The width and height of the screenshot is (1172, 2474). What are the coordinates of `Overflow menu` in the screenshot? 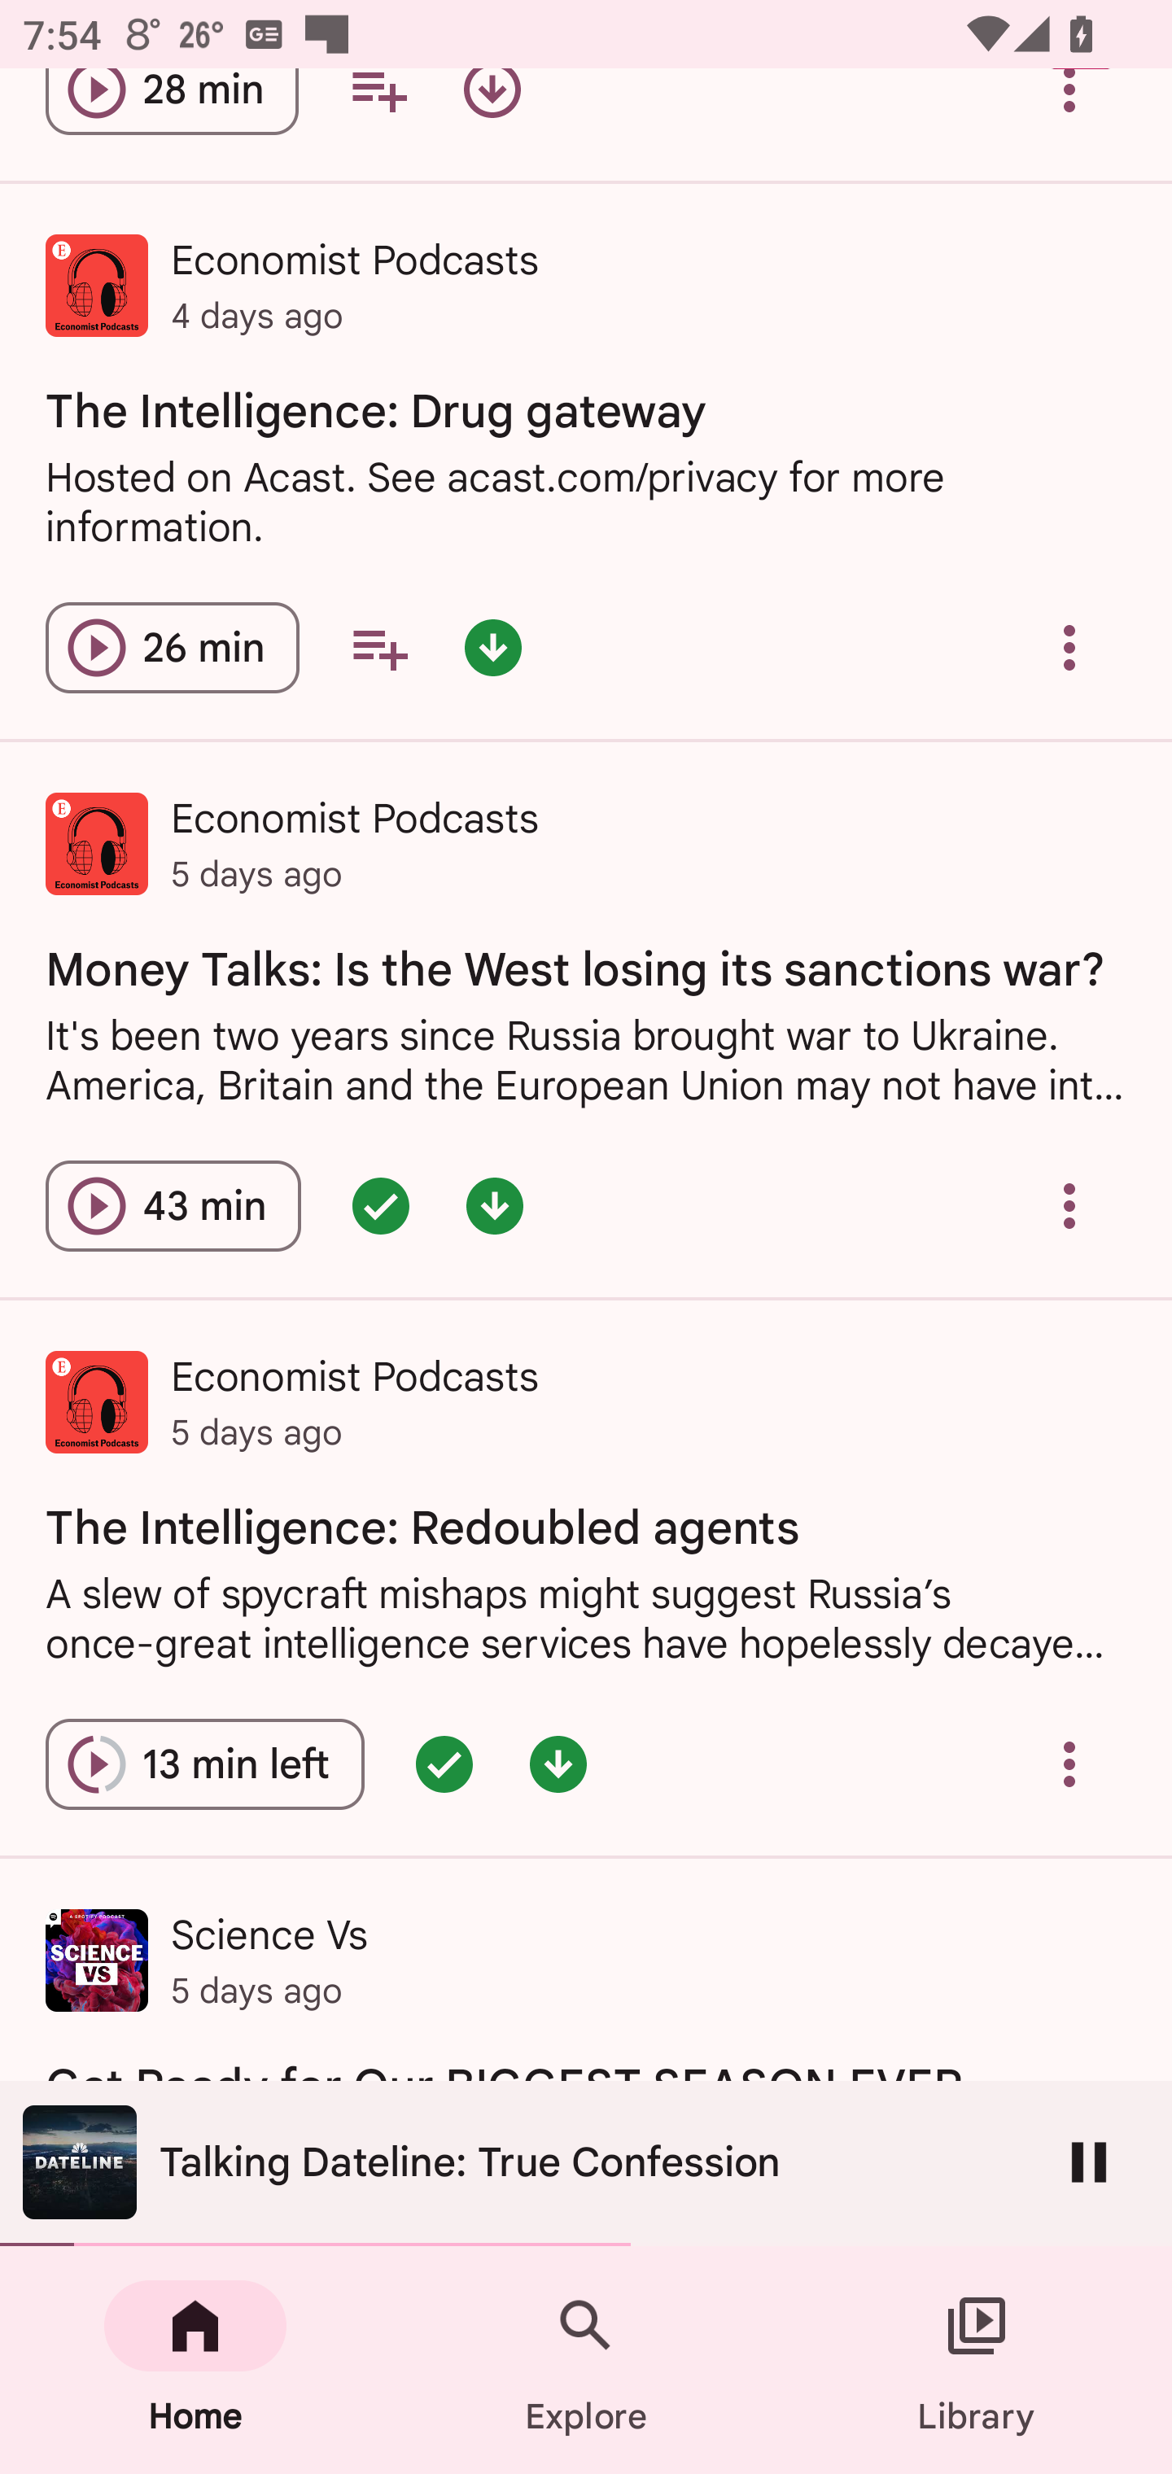 It's located at (1069, 1764).